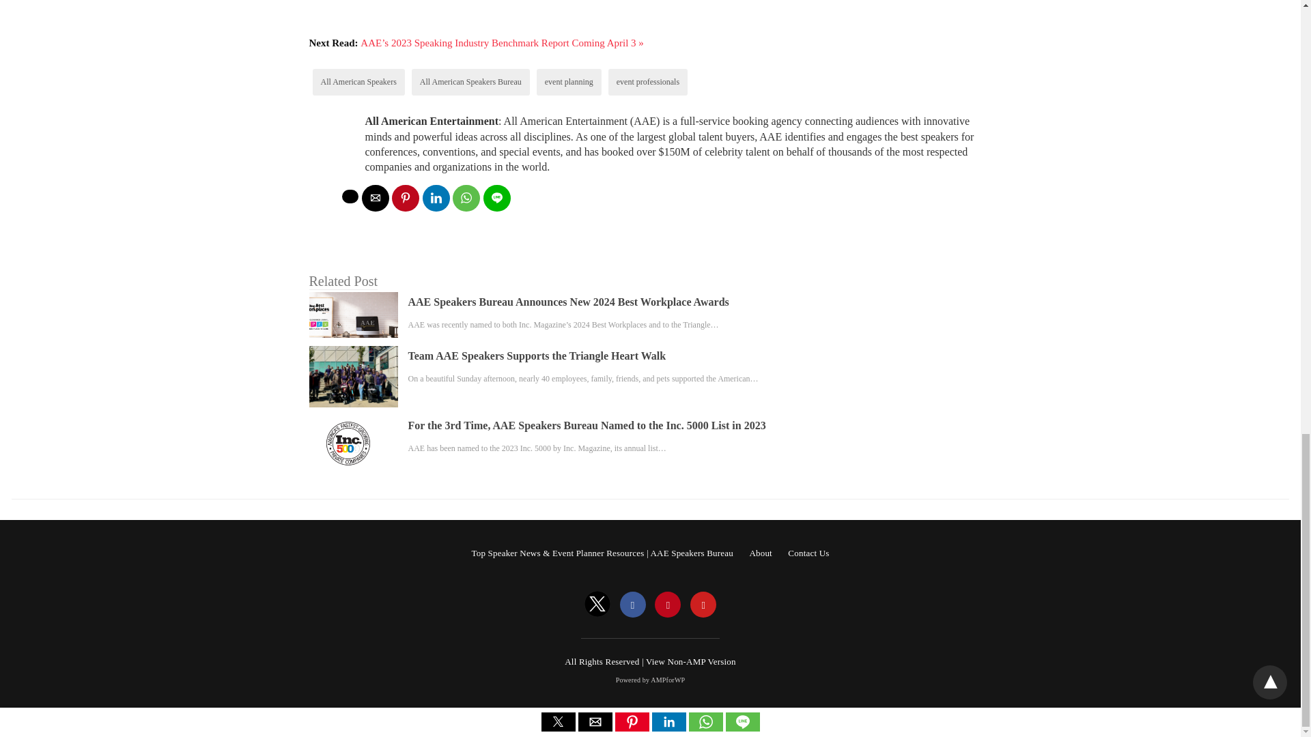 This screenshot has width=1311, height=737. What do you see at coordinates (497, 198) in the screenshot?
I see `line share` at bounding box center [497, 198].